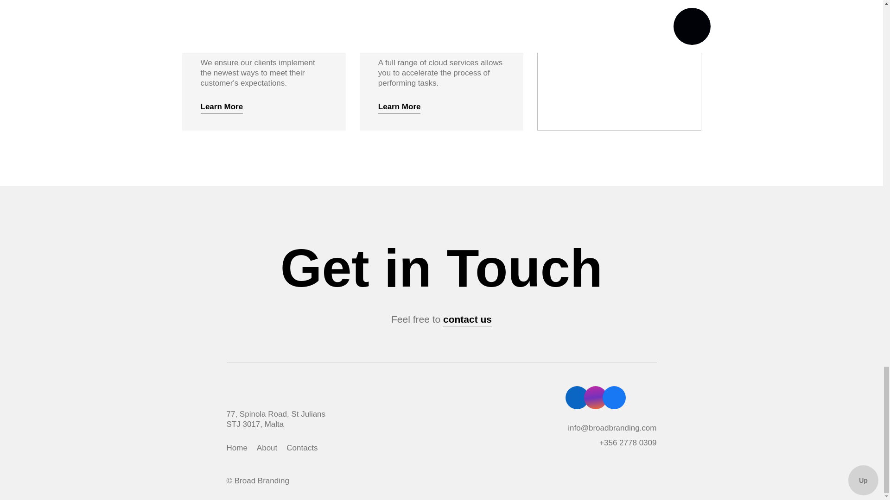 This screenshot has height=500, width=890. What do you see at coordinates (467, 319) in the screenshot?
I see `contact us` at bounding box center [467, 319].